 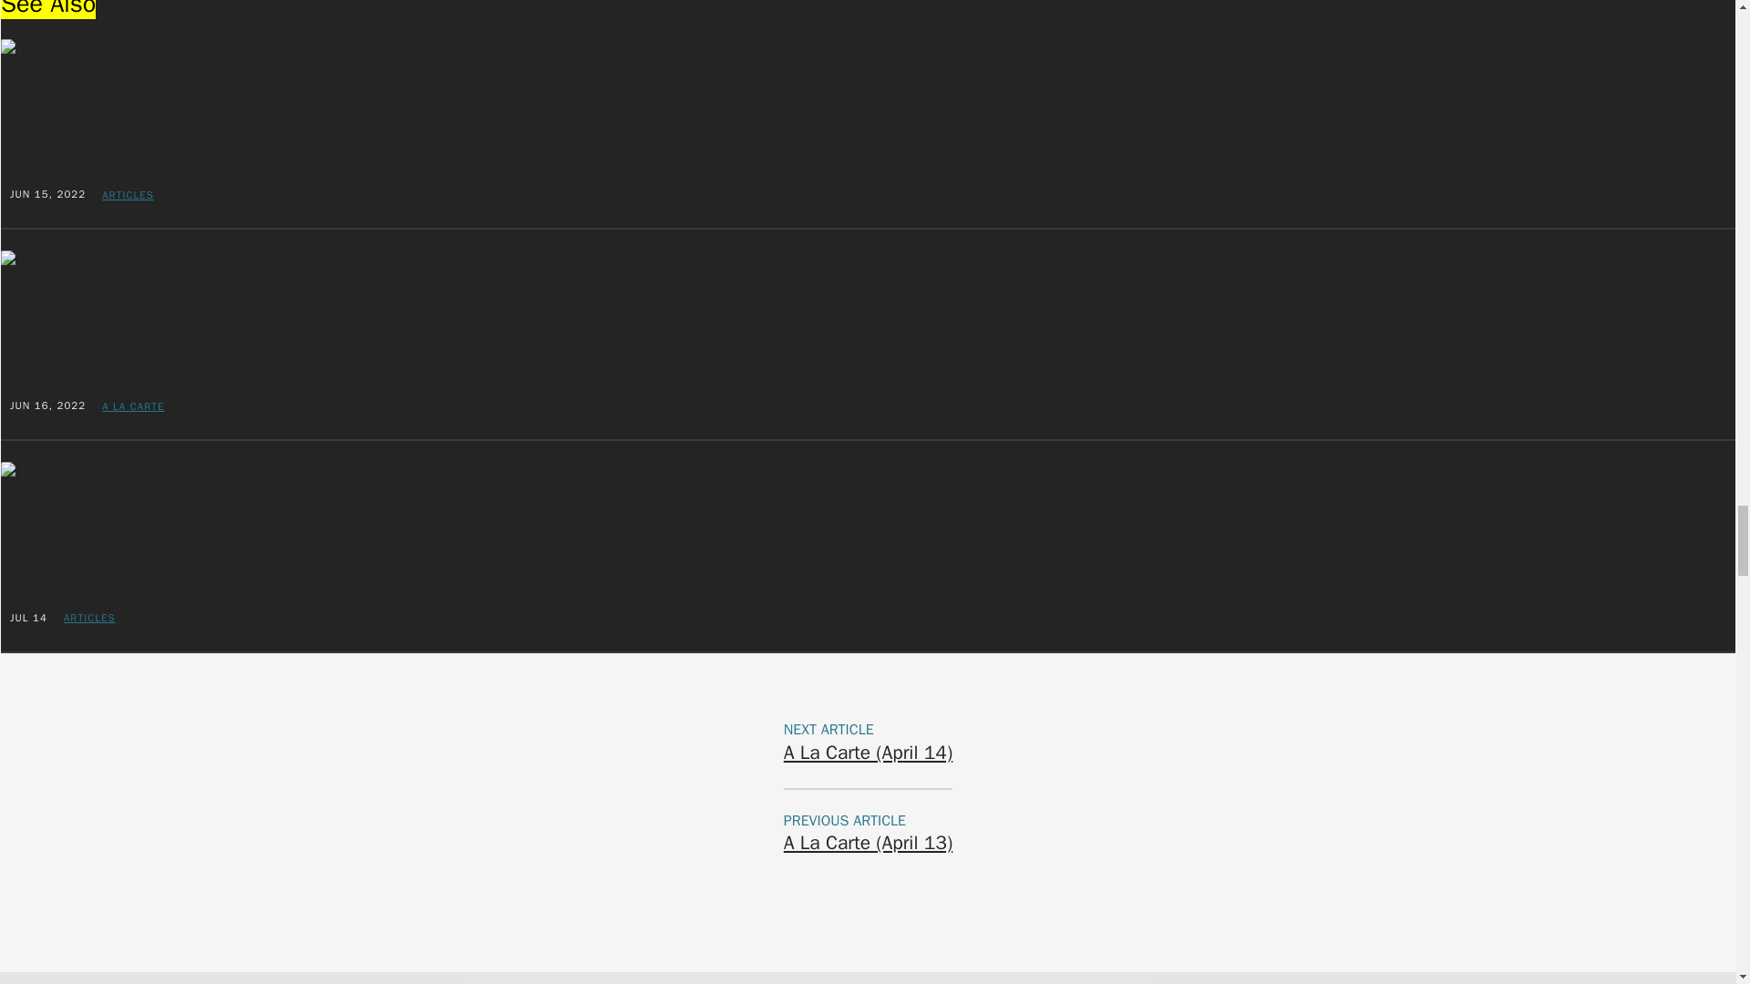 I want to click on Jun 15, 2022 at 1:01 am, so click(x=47, y=194).